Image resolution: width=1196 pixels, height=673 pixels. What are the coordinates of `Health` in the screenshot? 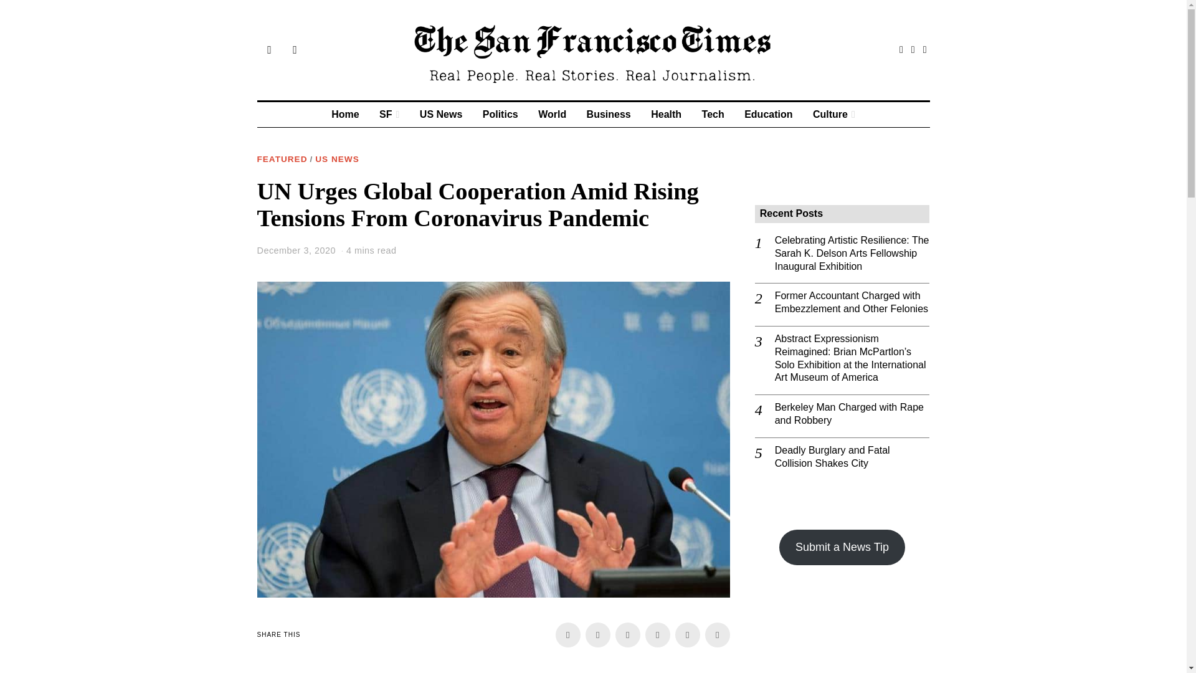 It's located at (666, 115).